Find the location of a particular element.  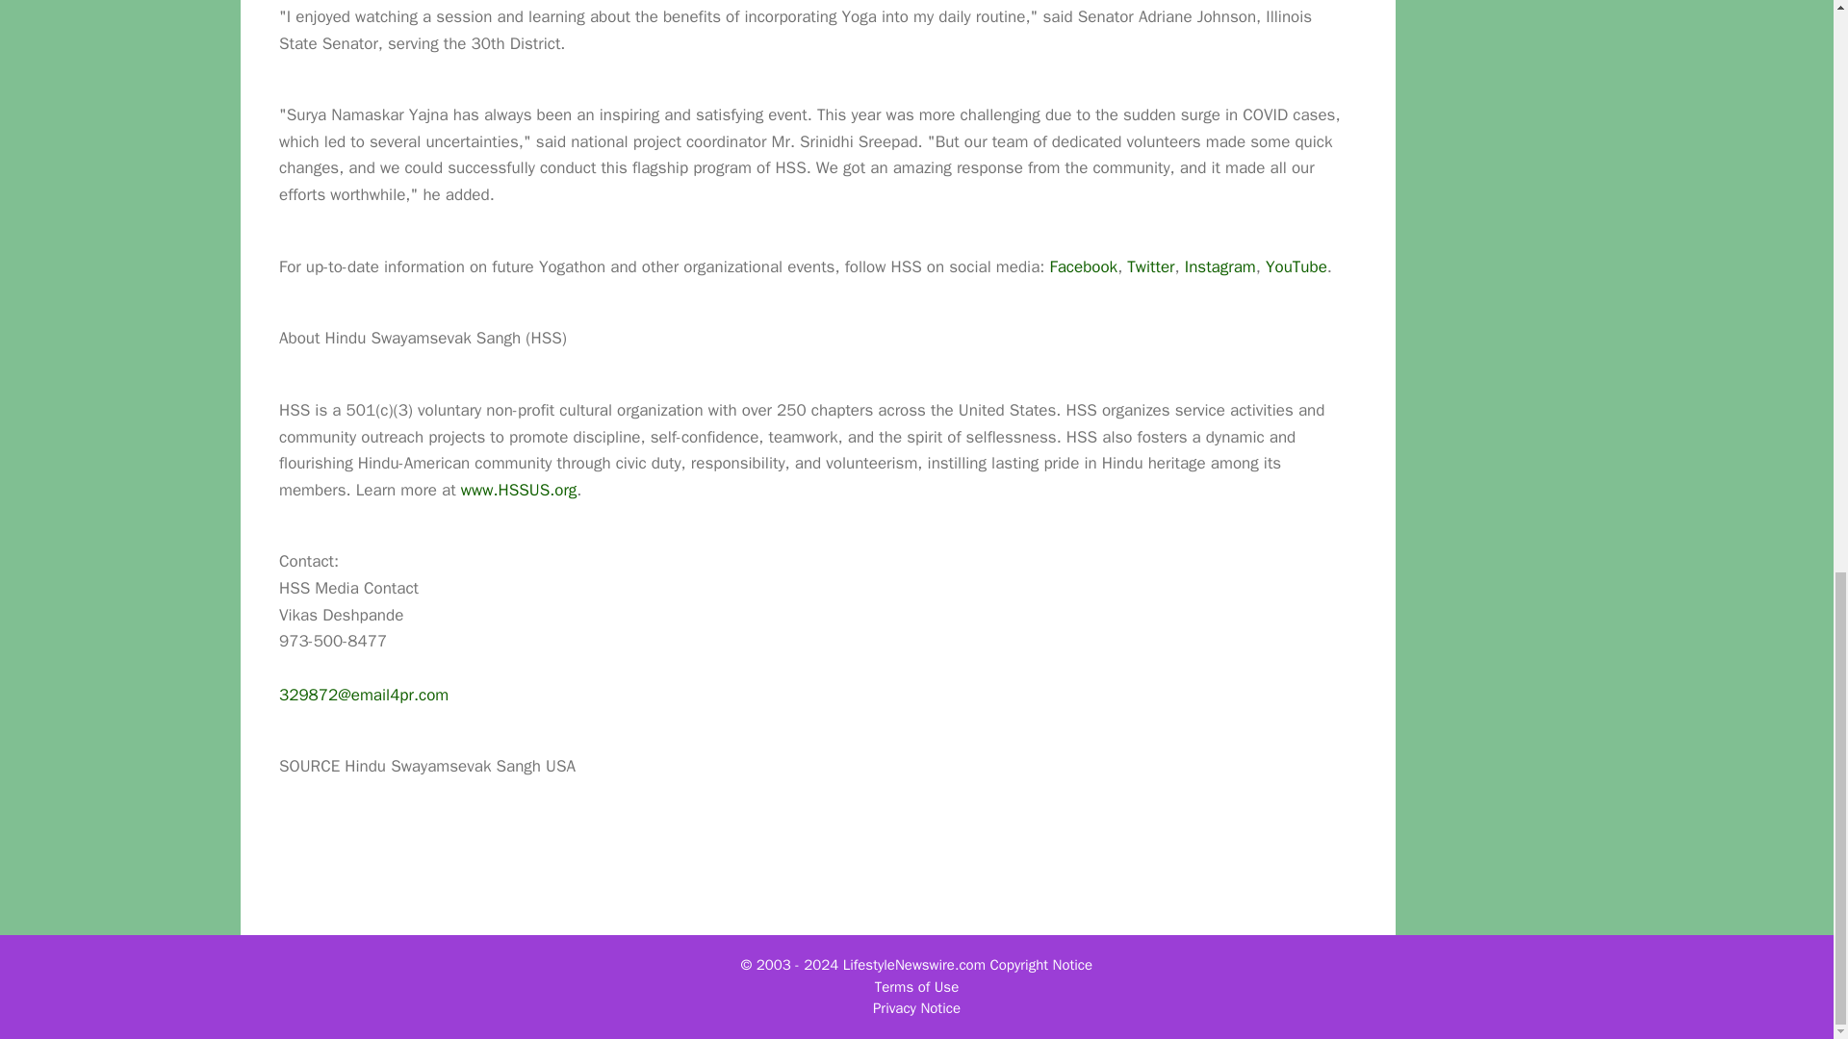

Instagram is located at coordinates (1220, 266).